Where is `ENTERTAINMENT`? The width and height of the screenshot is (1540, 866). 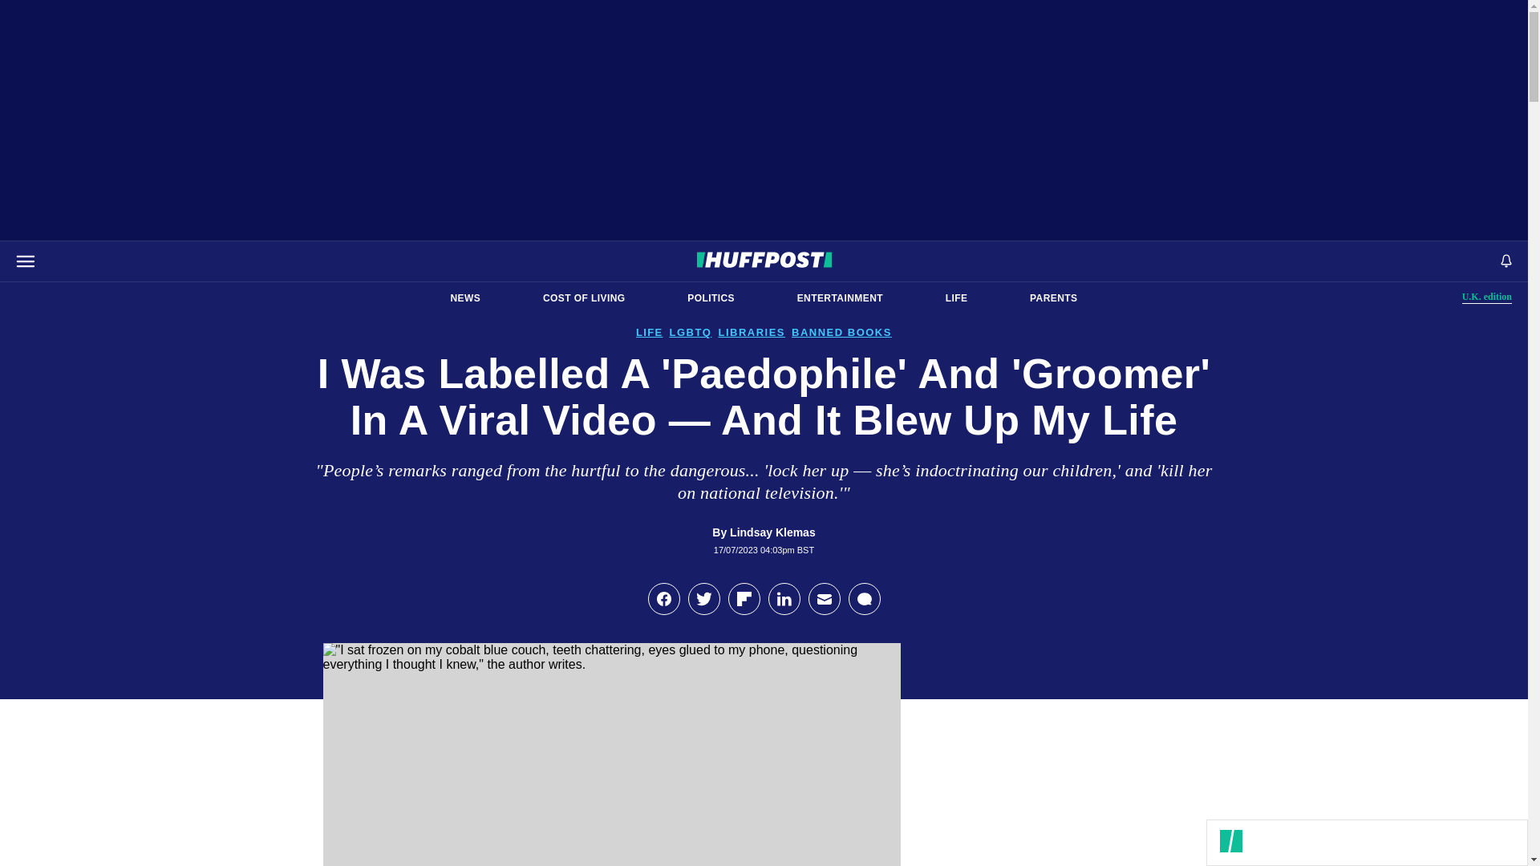 ENTERTAINMENT is located at coordinates (840, 298).